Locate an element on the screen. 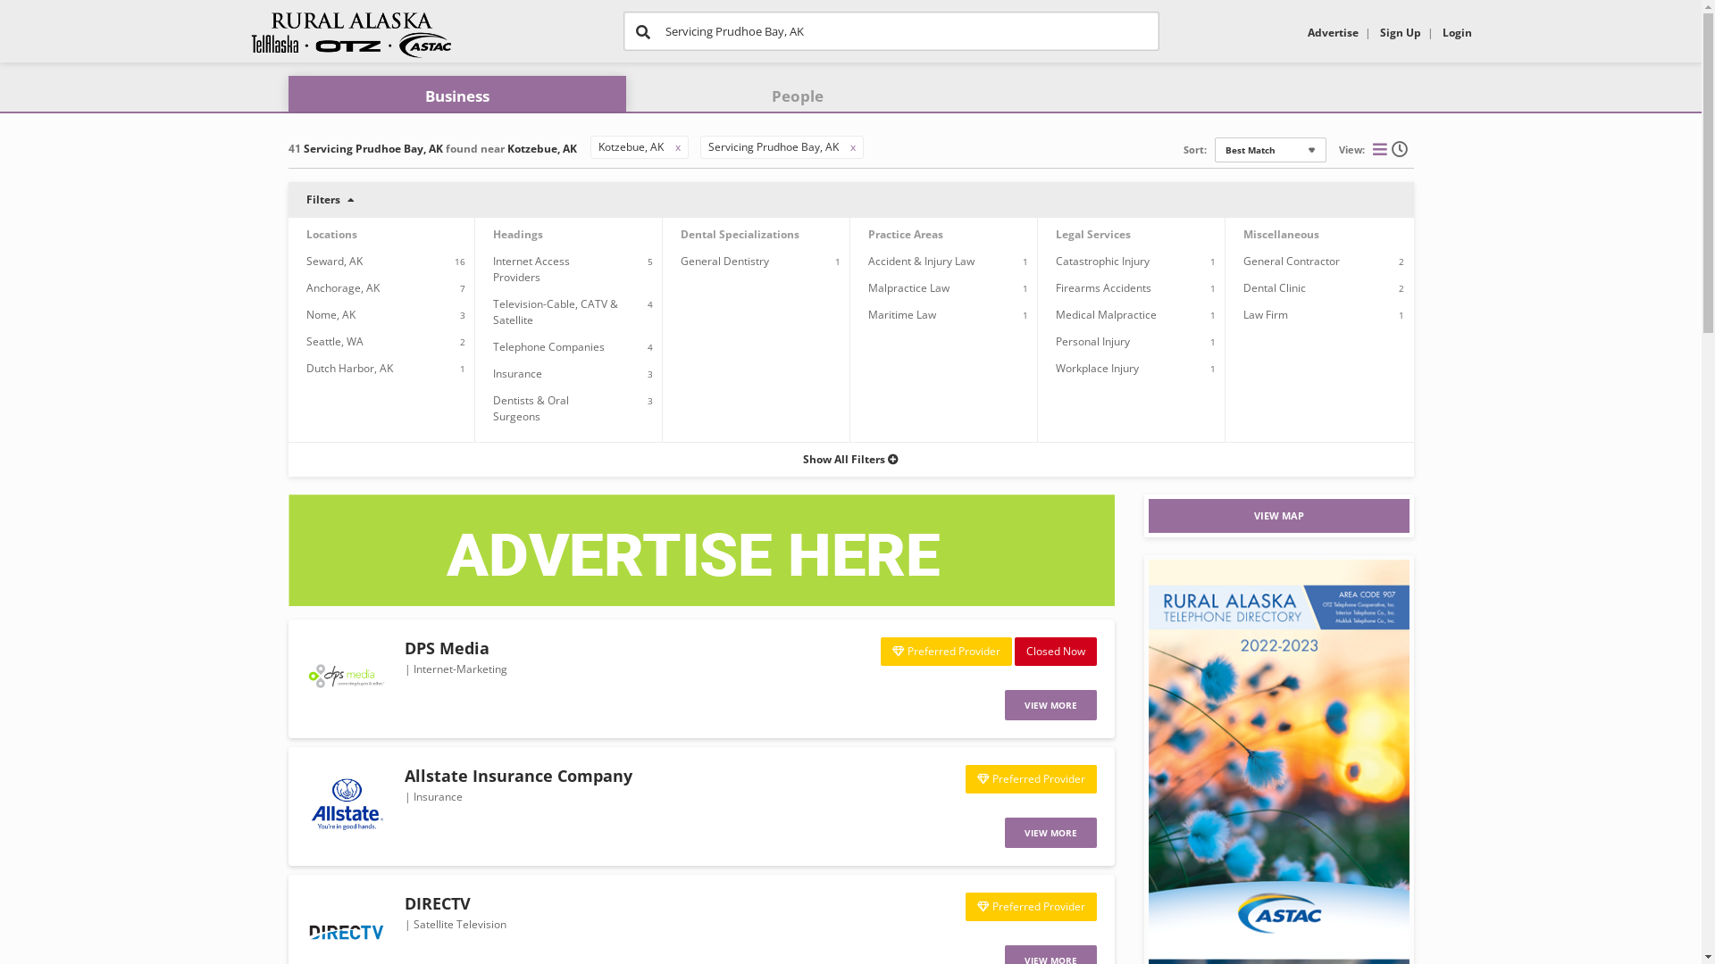 Image resolution: width=1715 pixels, height=964 pixels. Catastrophic Injury is located at coordinates (1102, 261).